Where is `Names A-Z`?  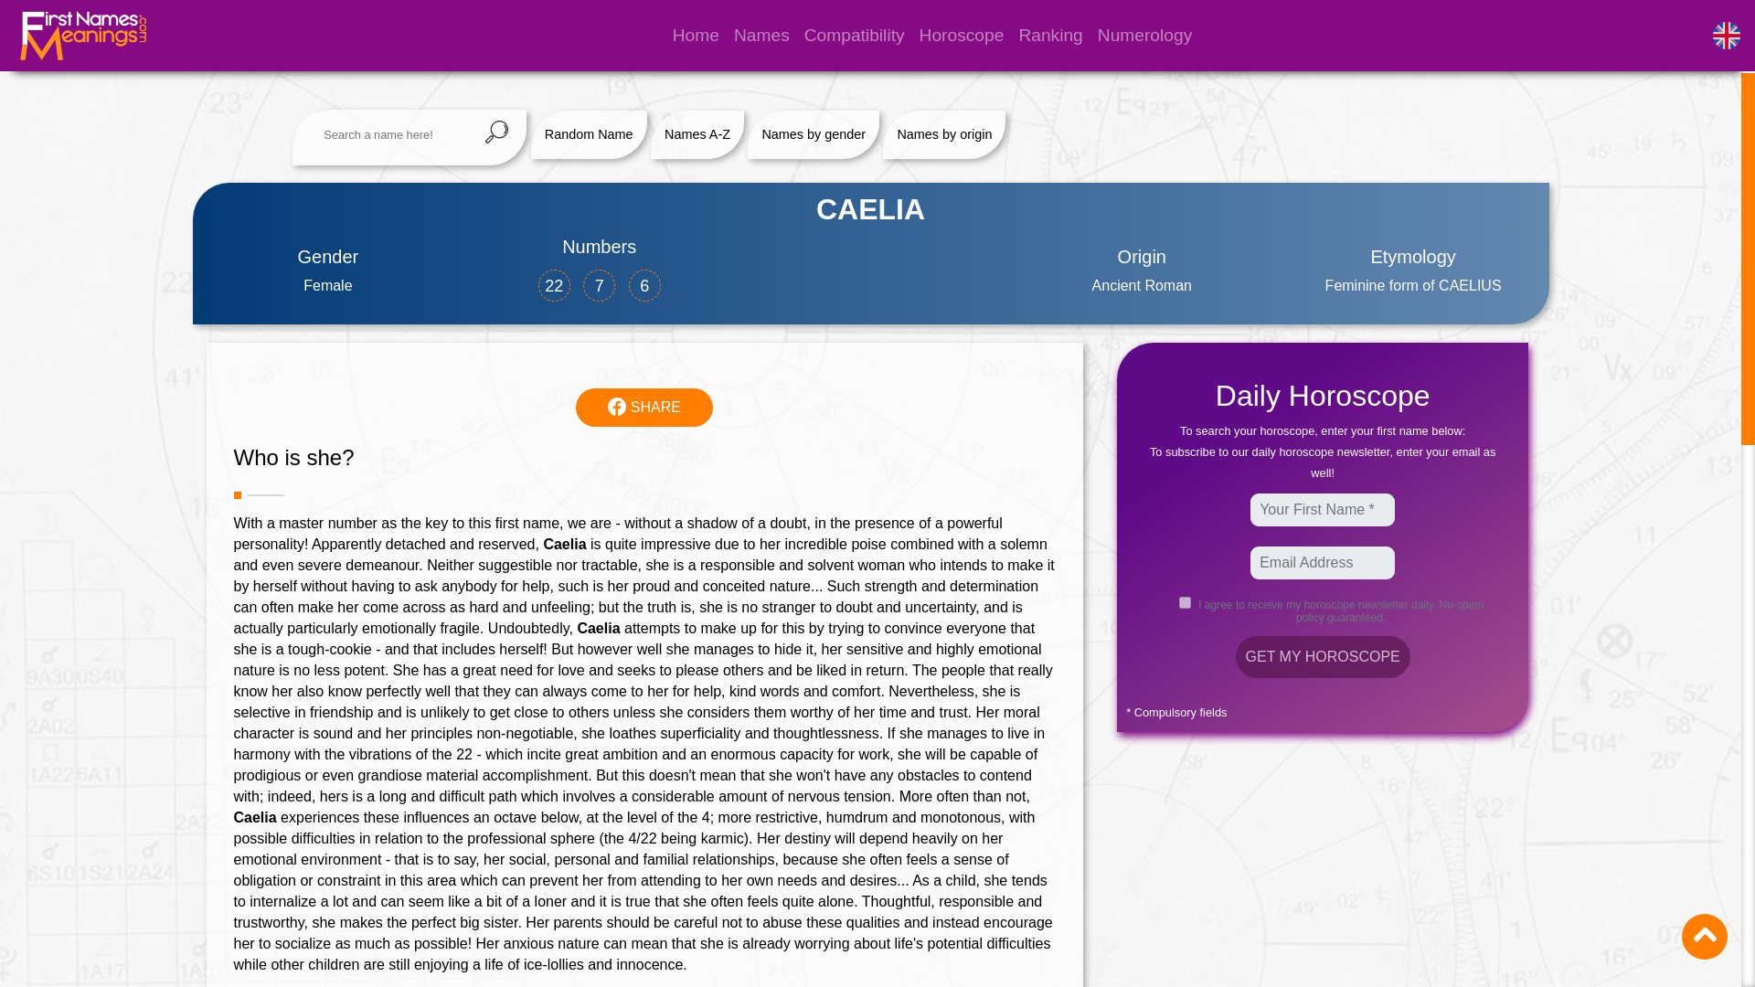
Names A-Z is located at coordinates (697, 134).